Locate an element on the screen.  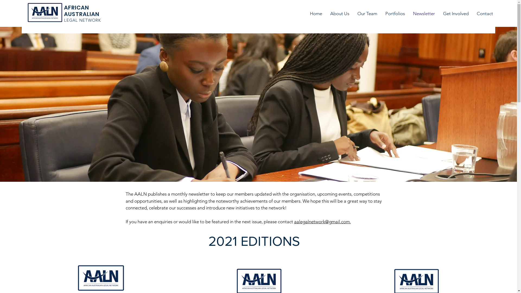
About Us is located at coordinates (340, 14).